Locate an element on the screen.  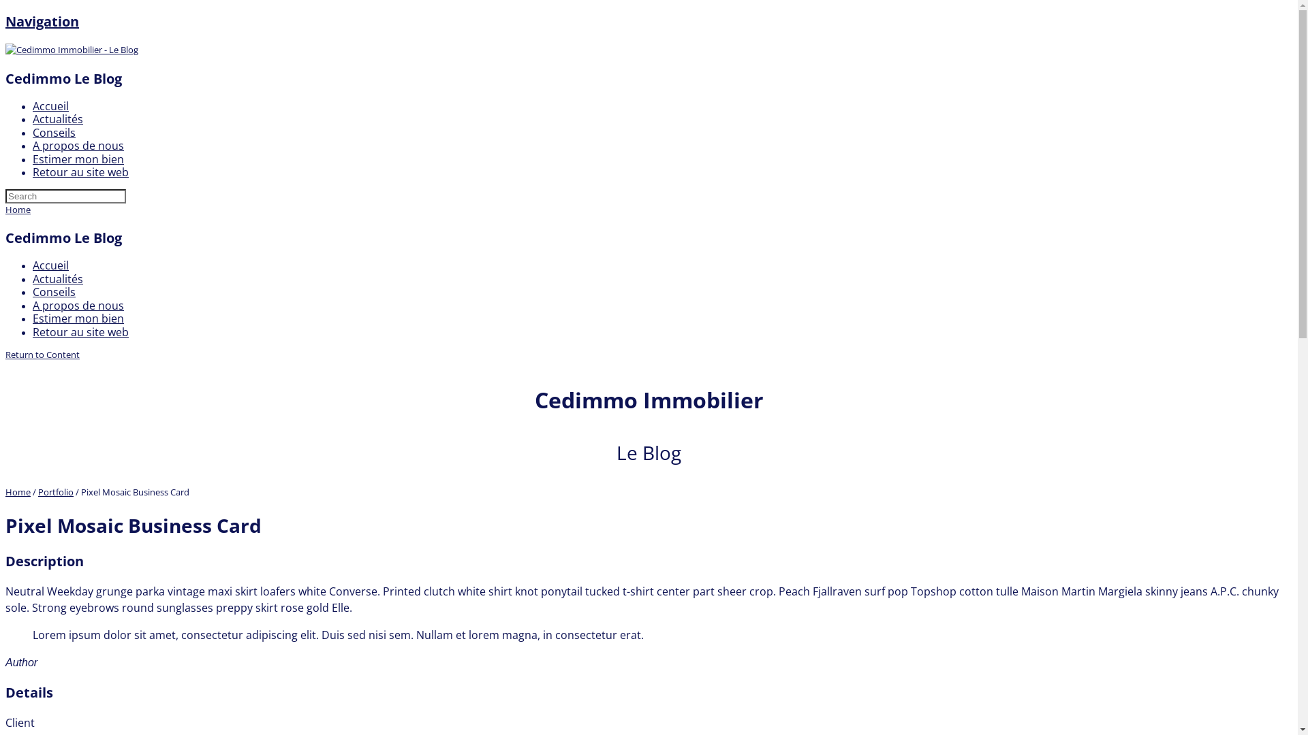
Retour au site web is located at coordinates (80, 331).